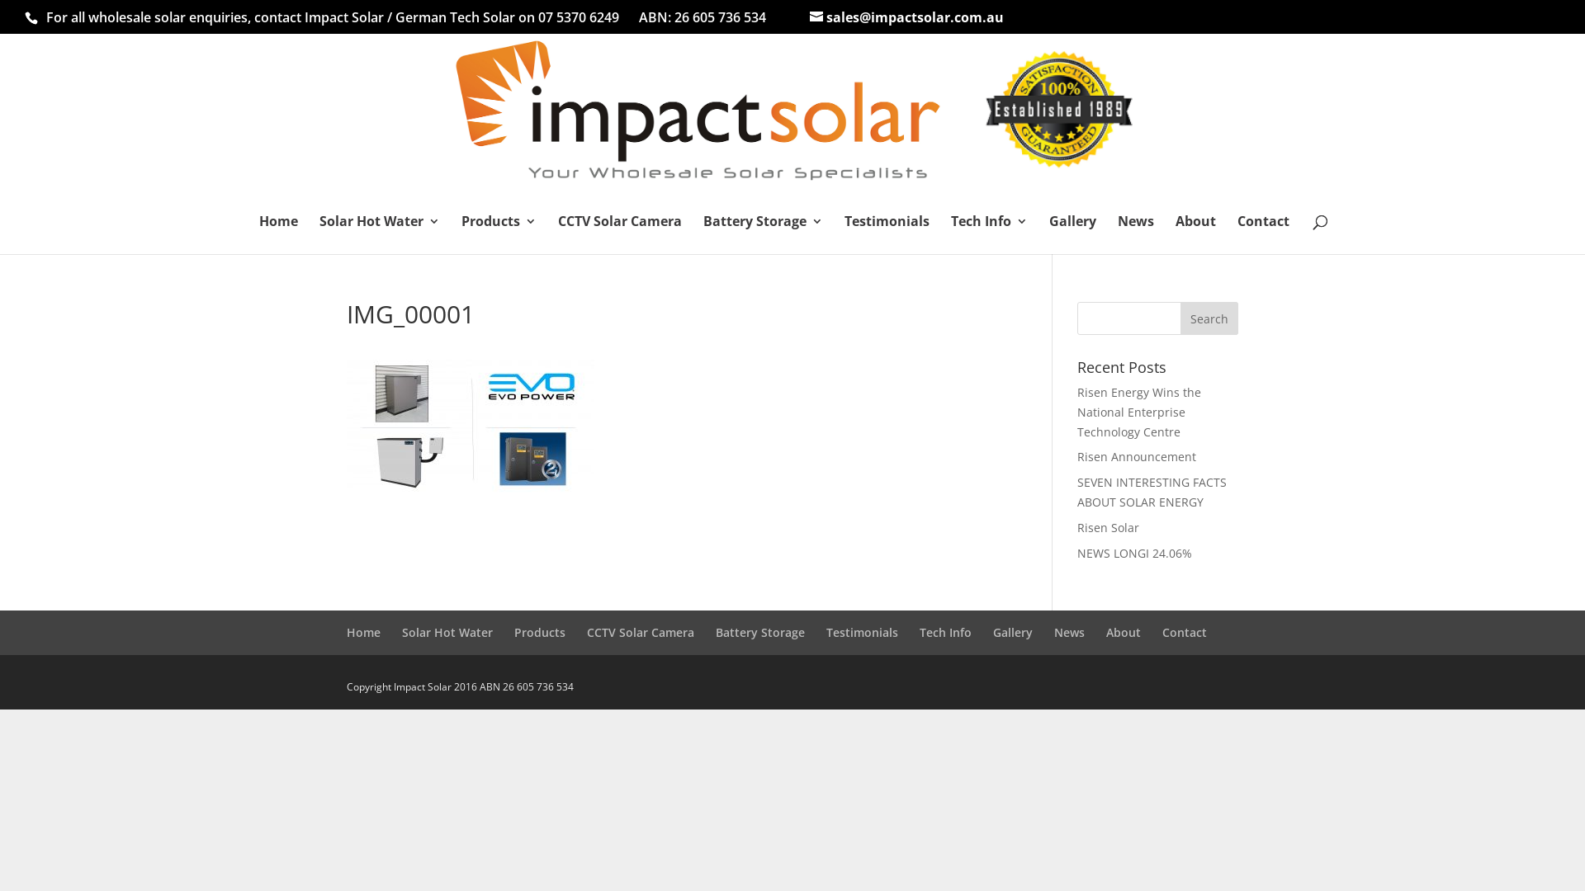  What do you see at coordinates (1185, 632) in the screenshot?
I see `Contact` at bounding box center [1185, 632].